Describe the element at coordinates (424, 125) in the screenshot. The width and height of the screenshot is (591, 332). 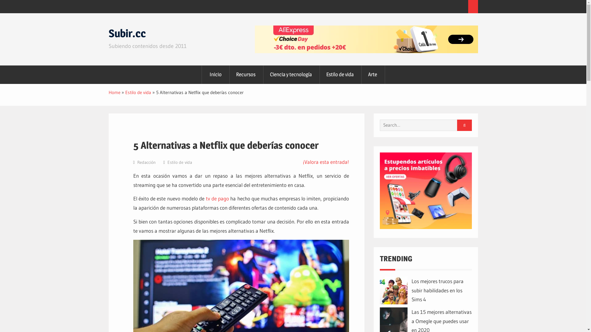
I see `Search for:` at that location.